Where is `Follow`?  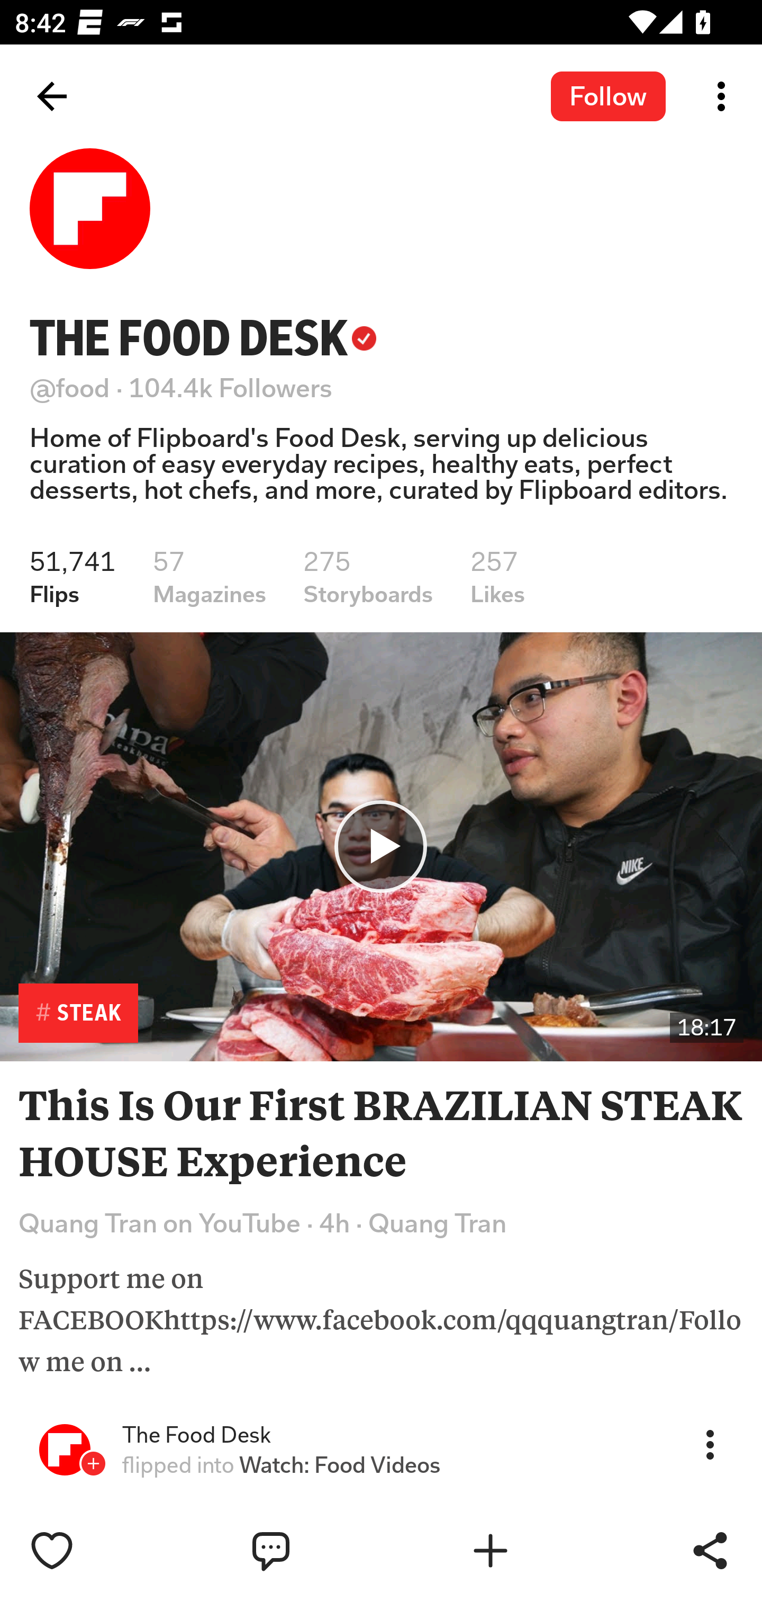
Follow is located at coordinates (609, 95).